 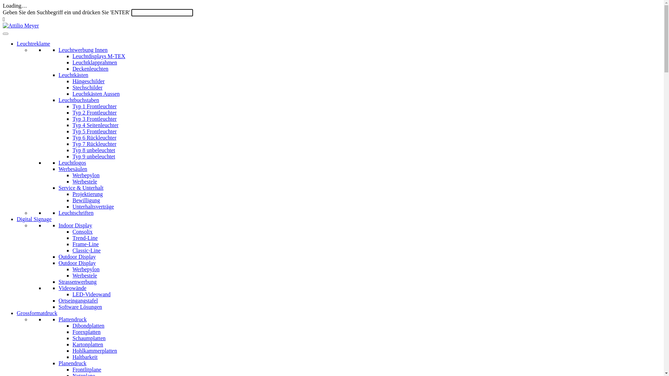 What do you see at coordinates (86, 251) in the screenshot?
I see `Classic-Line` at bounding box center [86, 251].